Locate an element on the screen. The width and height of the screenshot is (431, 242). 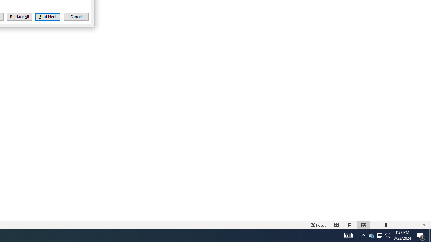
Zoom 55% is located at coordinates (430, 235).